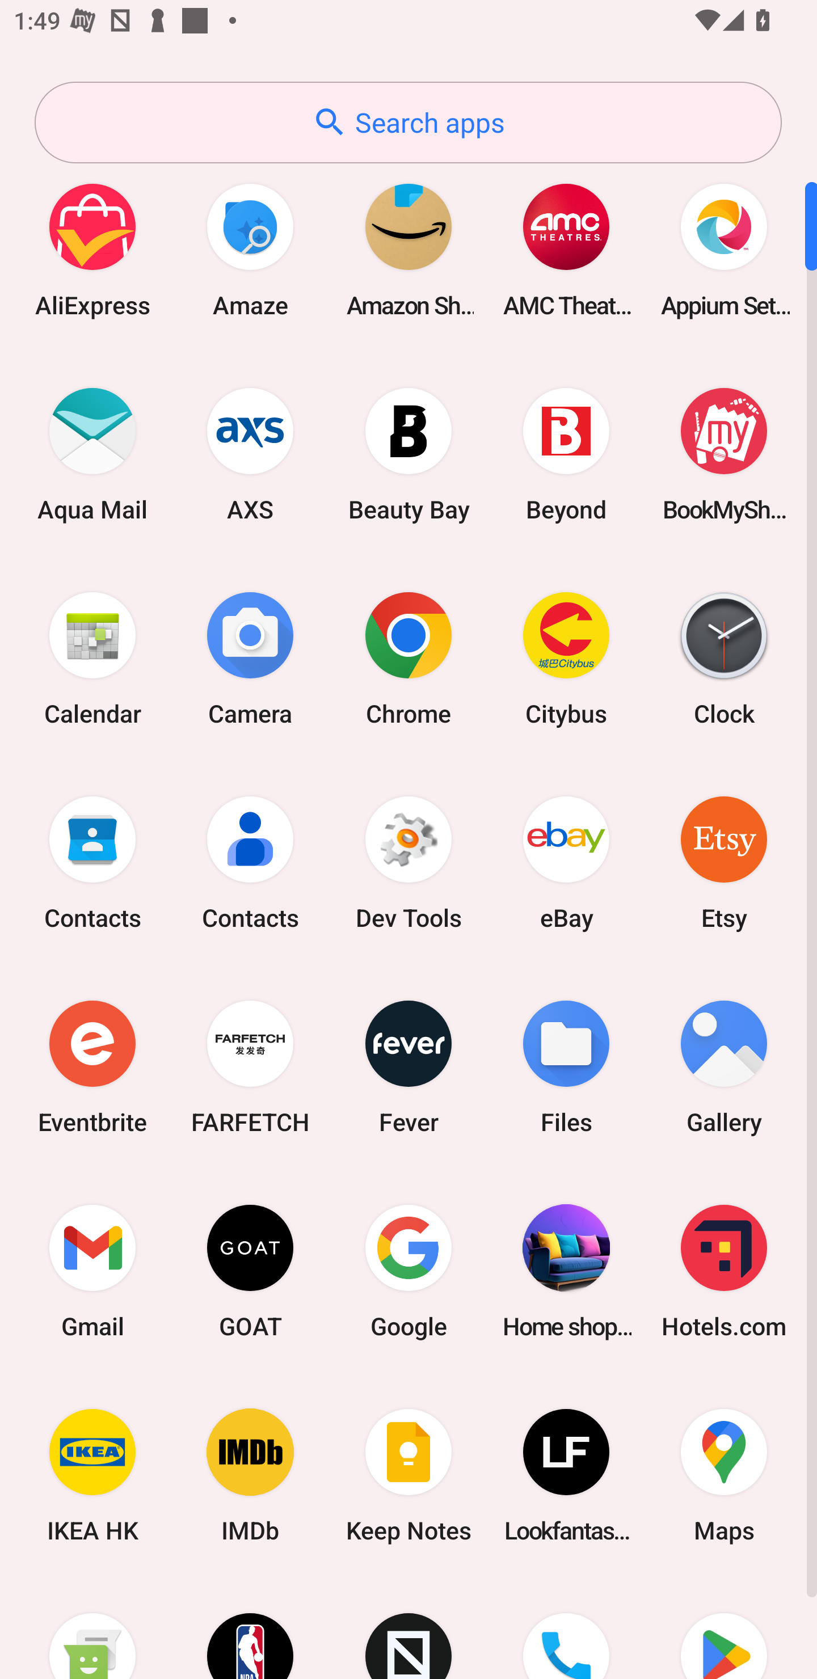 Image resolution: width=817 pixels, height=1679 pixels. What do you see at coordinates (724, 1629) in the screenshot?
I see `Play Store` at bounding box center [724, 1629].